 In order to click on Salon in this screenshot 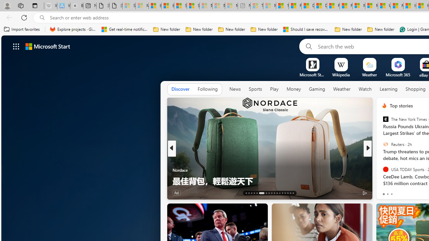, I will do `click(381, 159)`.